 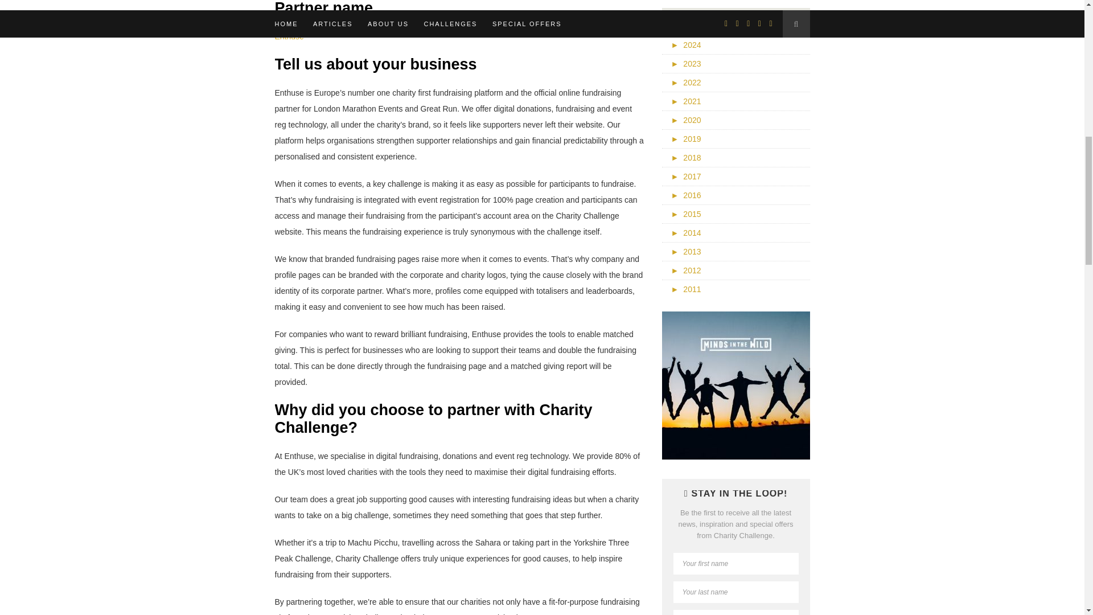 What do you see at coordinates (685, 45) in the screenshot?
I see `2024` at bounding box center [685, 45].